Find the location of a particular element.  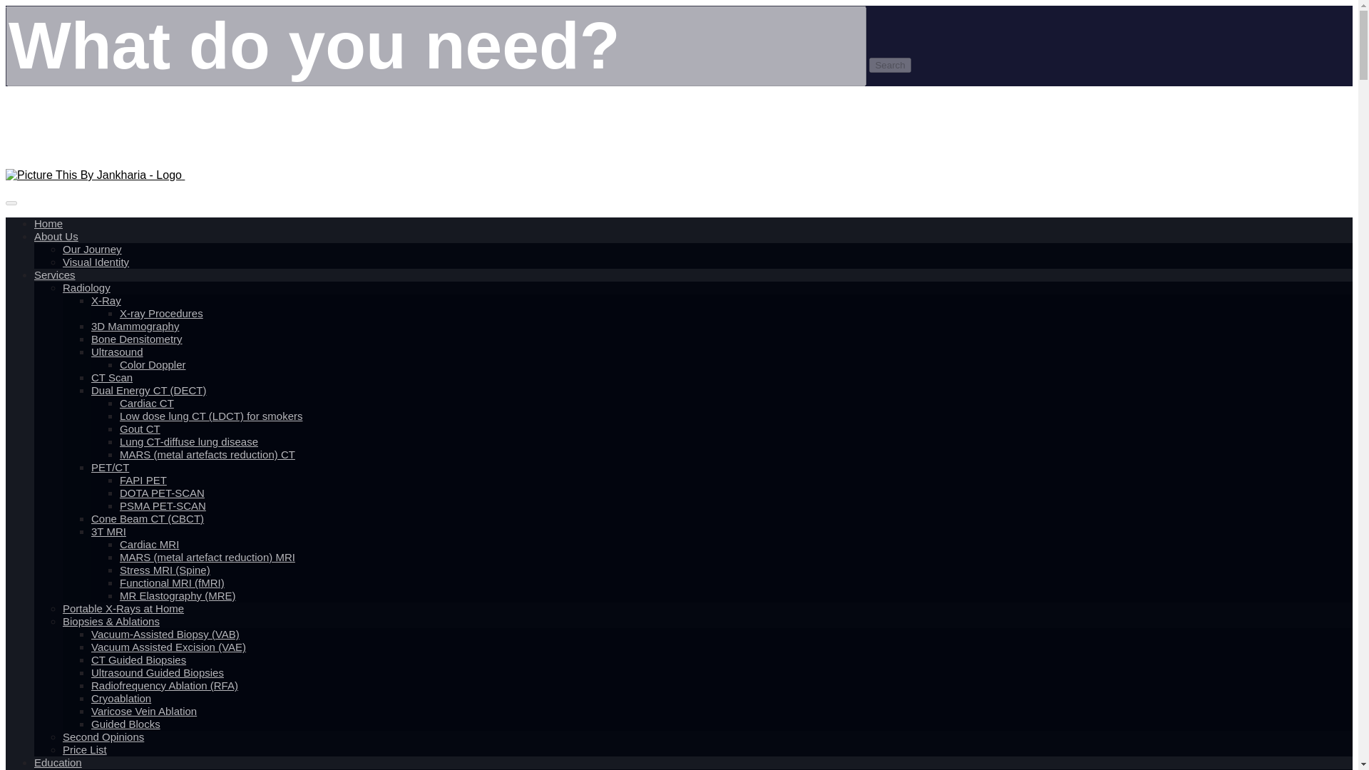

Radiology is located at coordinates (87, 288).